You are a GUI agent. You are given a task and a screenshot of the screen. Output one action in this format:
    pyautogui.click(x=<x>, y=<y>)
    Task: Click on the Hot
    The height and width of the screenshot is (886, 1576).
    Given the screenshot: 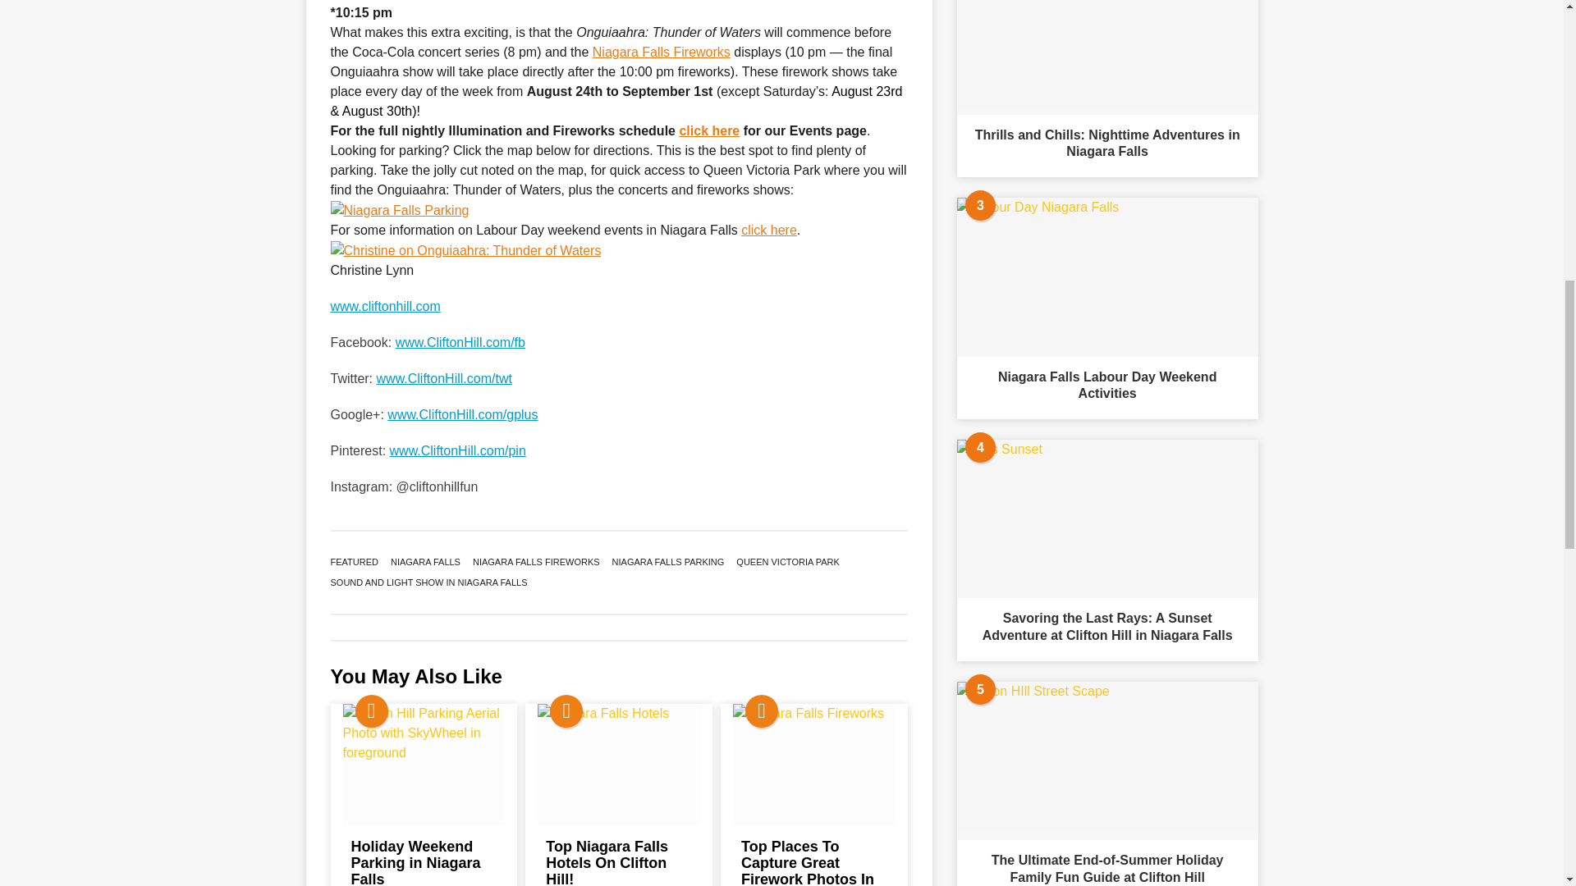 What is the action you would take?
    pyautogui.click(x=371, y=710)
    